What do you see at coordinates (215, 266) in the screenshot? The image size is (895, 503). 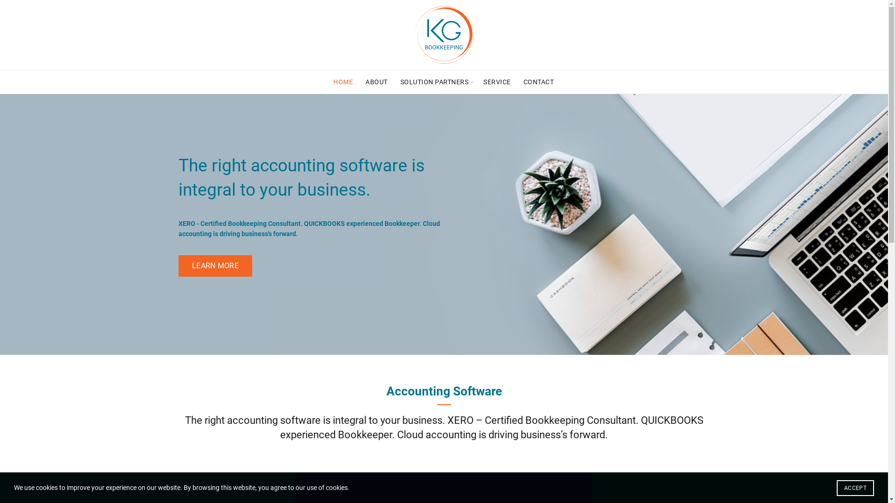 I see `LEARN MORE` at bounding box center [215, 266].